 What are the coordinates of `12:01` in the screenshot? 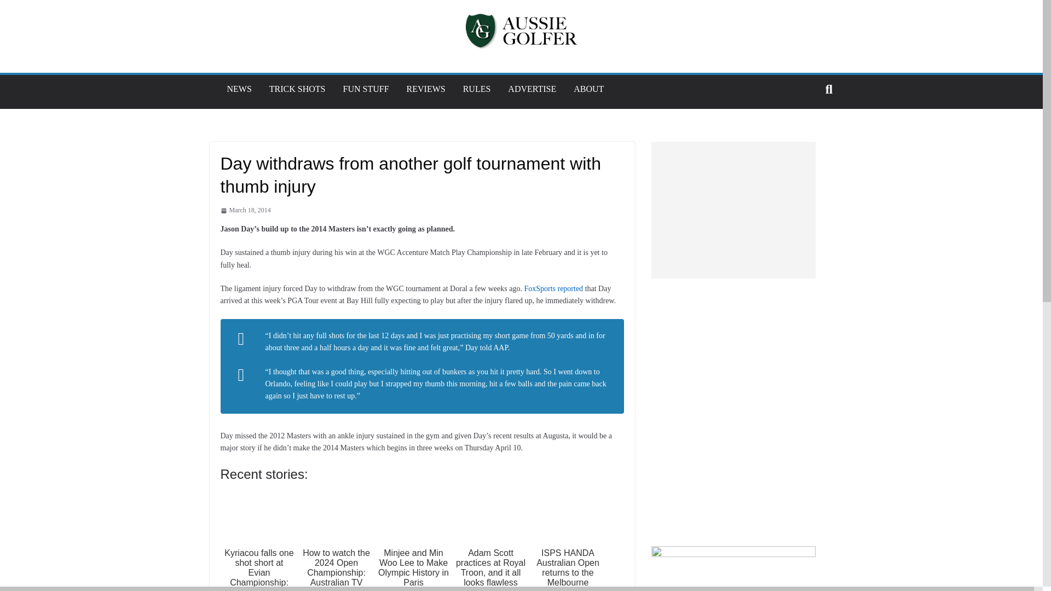 It's located at (245, 210).